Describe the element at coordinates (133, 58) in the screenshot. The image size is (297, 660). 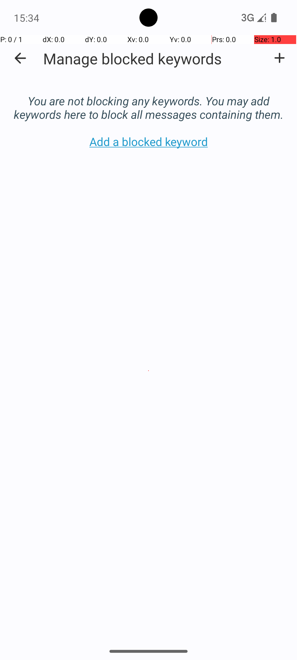
I see `Manage blocked keywords` at that location.